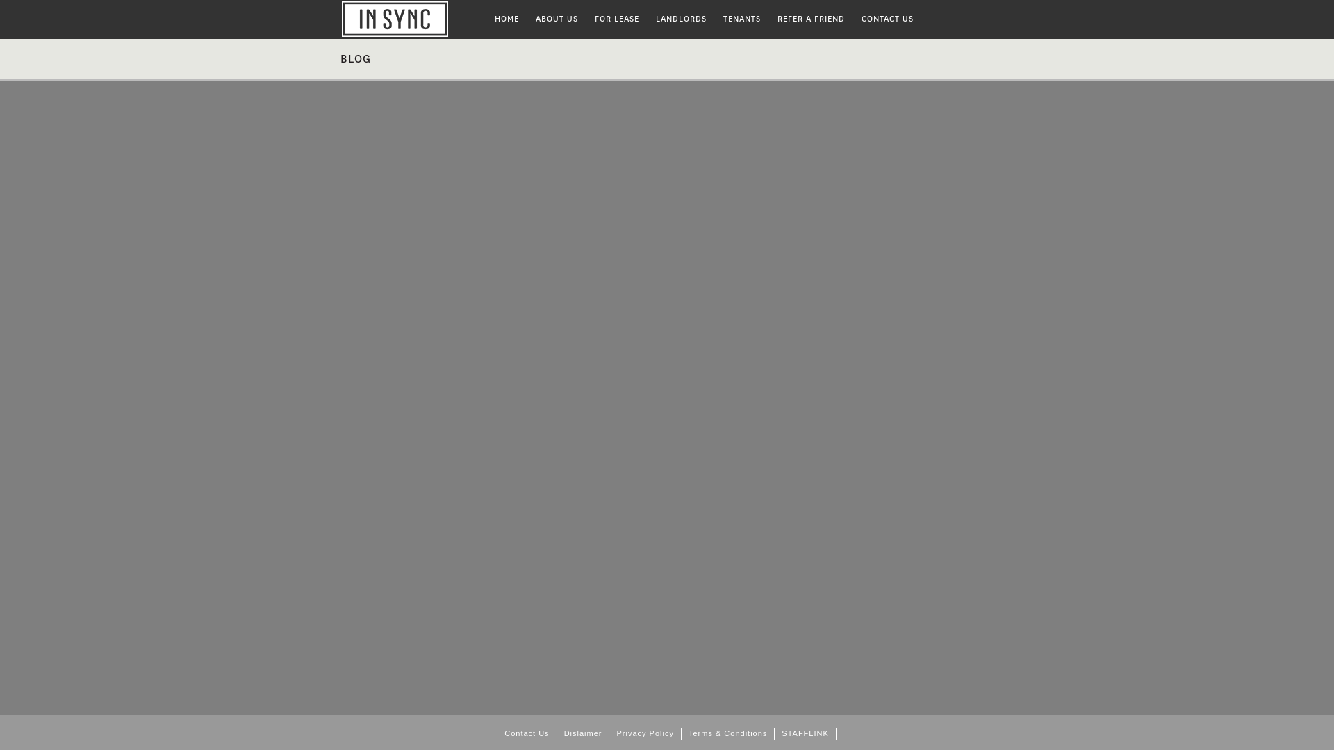 Image resolution: width=1334 pixels, height=750 pixels. Describe the element at coordinates (557, 19) in the screenshot. I see `ABOUT US` at that location.